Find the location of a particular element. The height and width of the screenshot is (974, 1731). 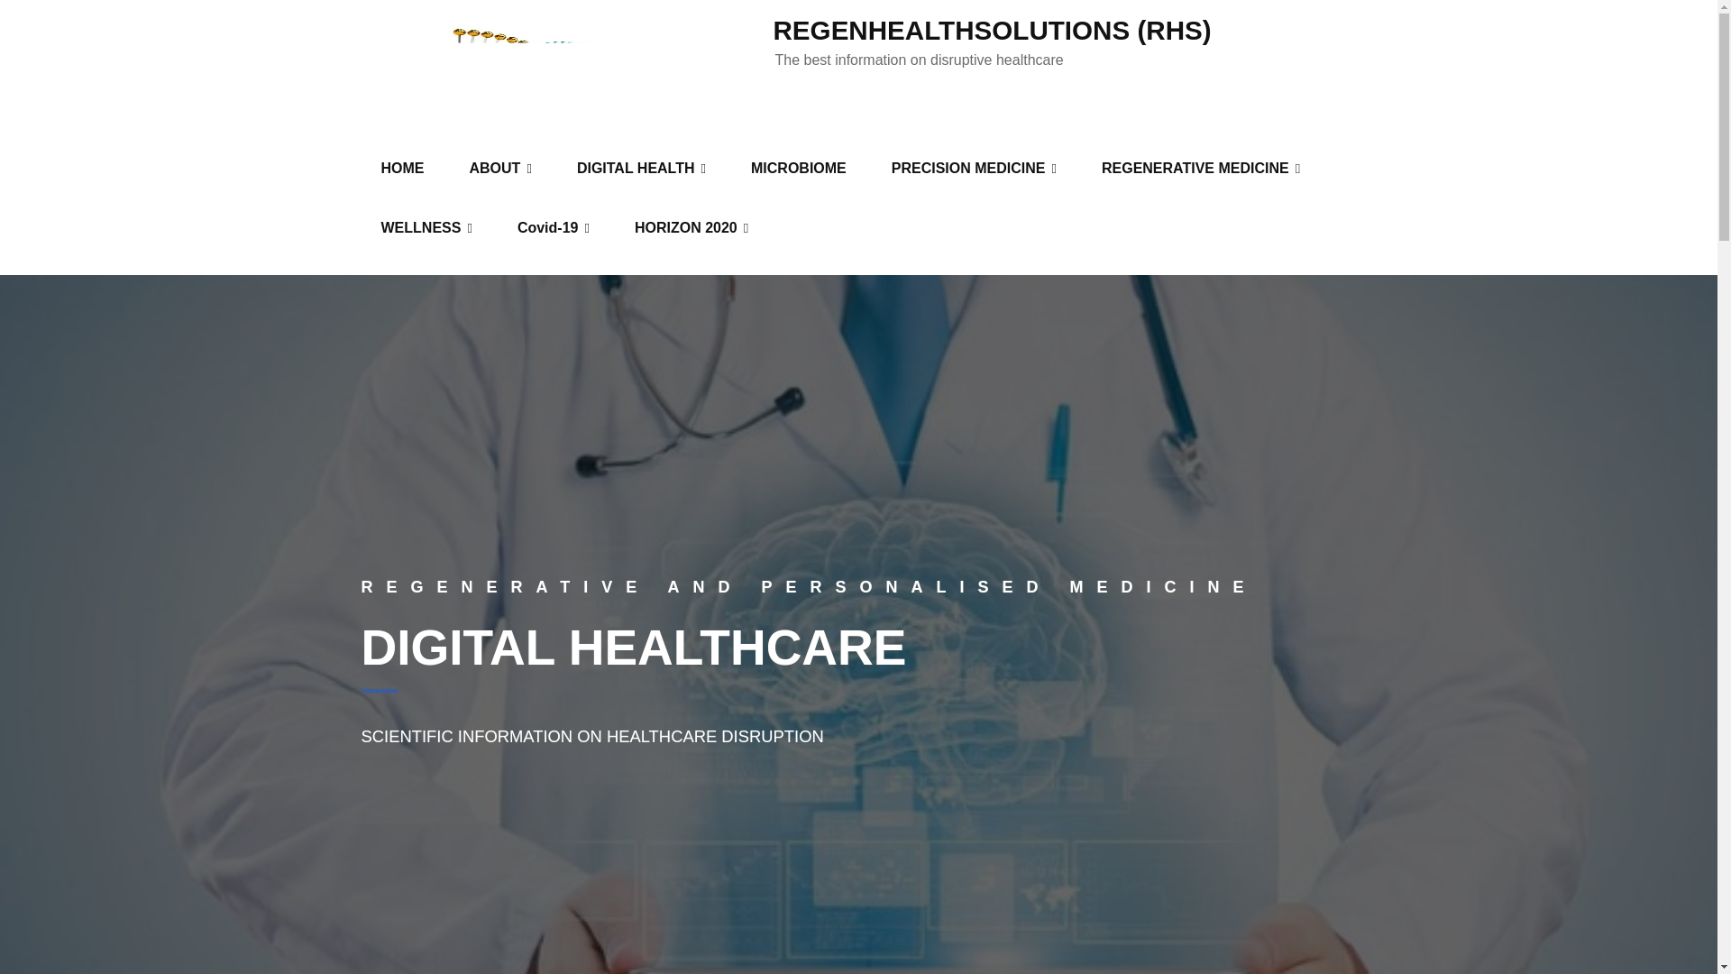

ABOUT is located at coordinates (500, 169).